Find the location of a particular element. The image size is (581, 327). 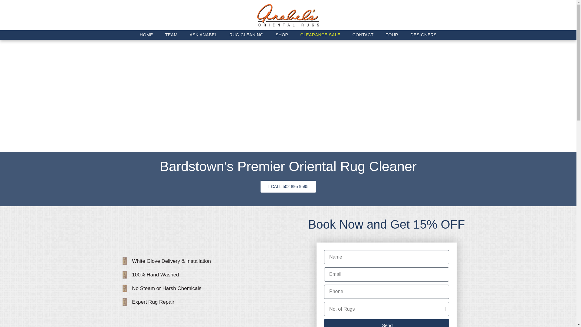

TEAM is located at coordinates (171, 35).